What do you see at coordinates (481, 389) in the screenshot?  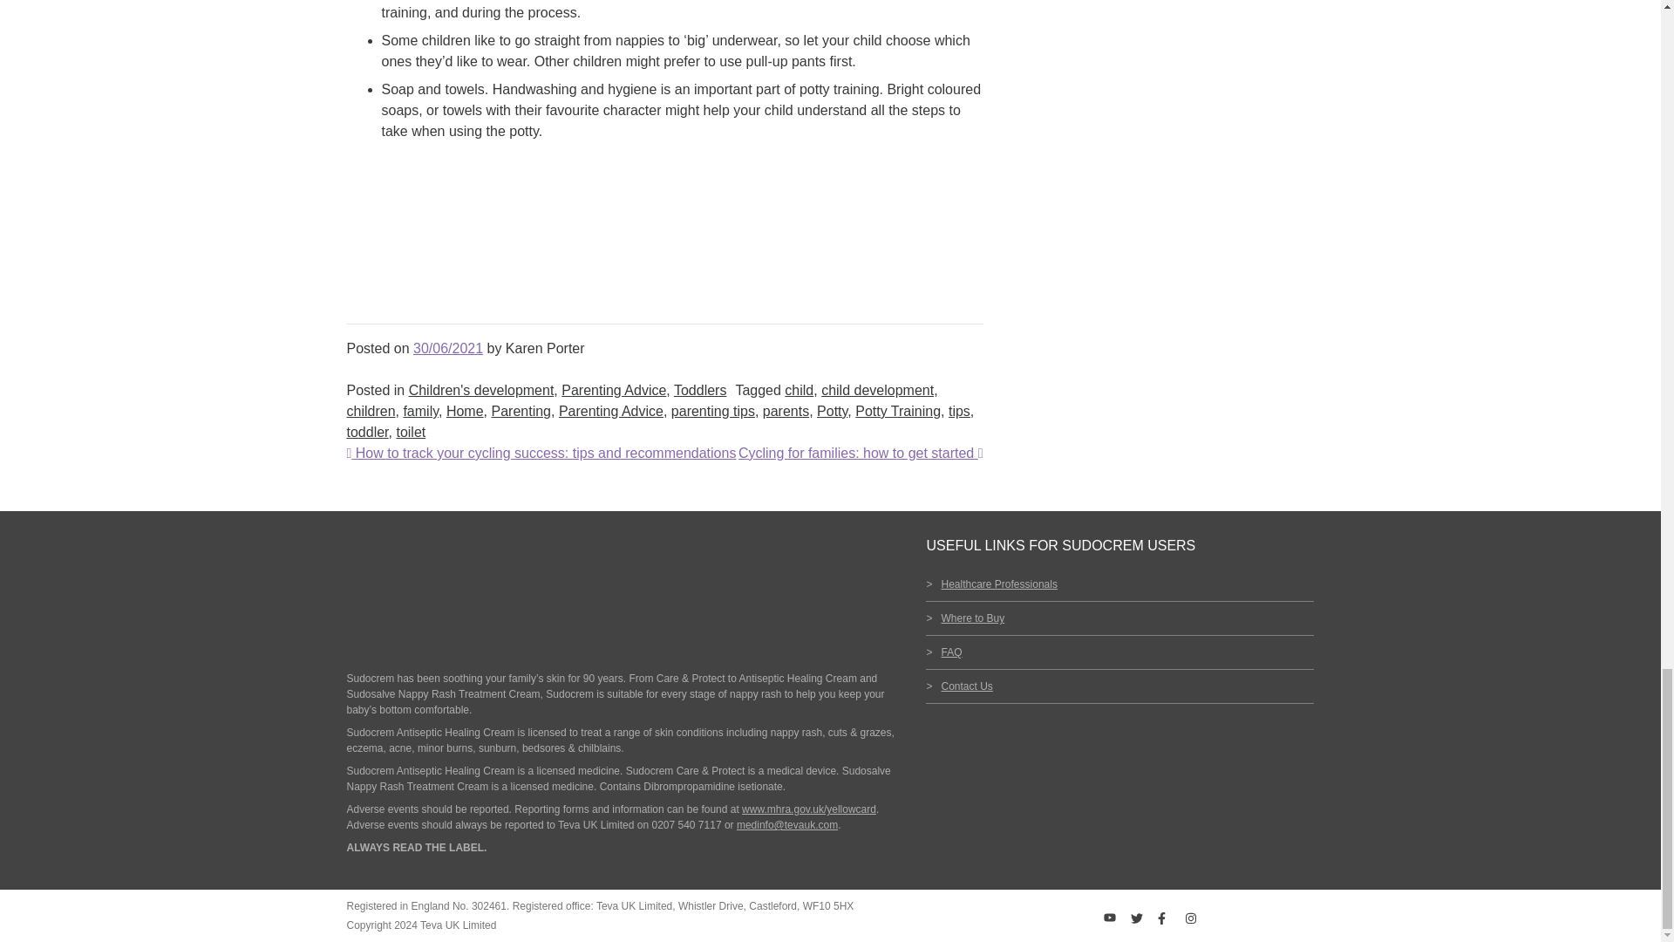 I see `Children's development` at bounding box center [481, 389].